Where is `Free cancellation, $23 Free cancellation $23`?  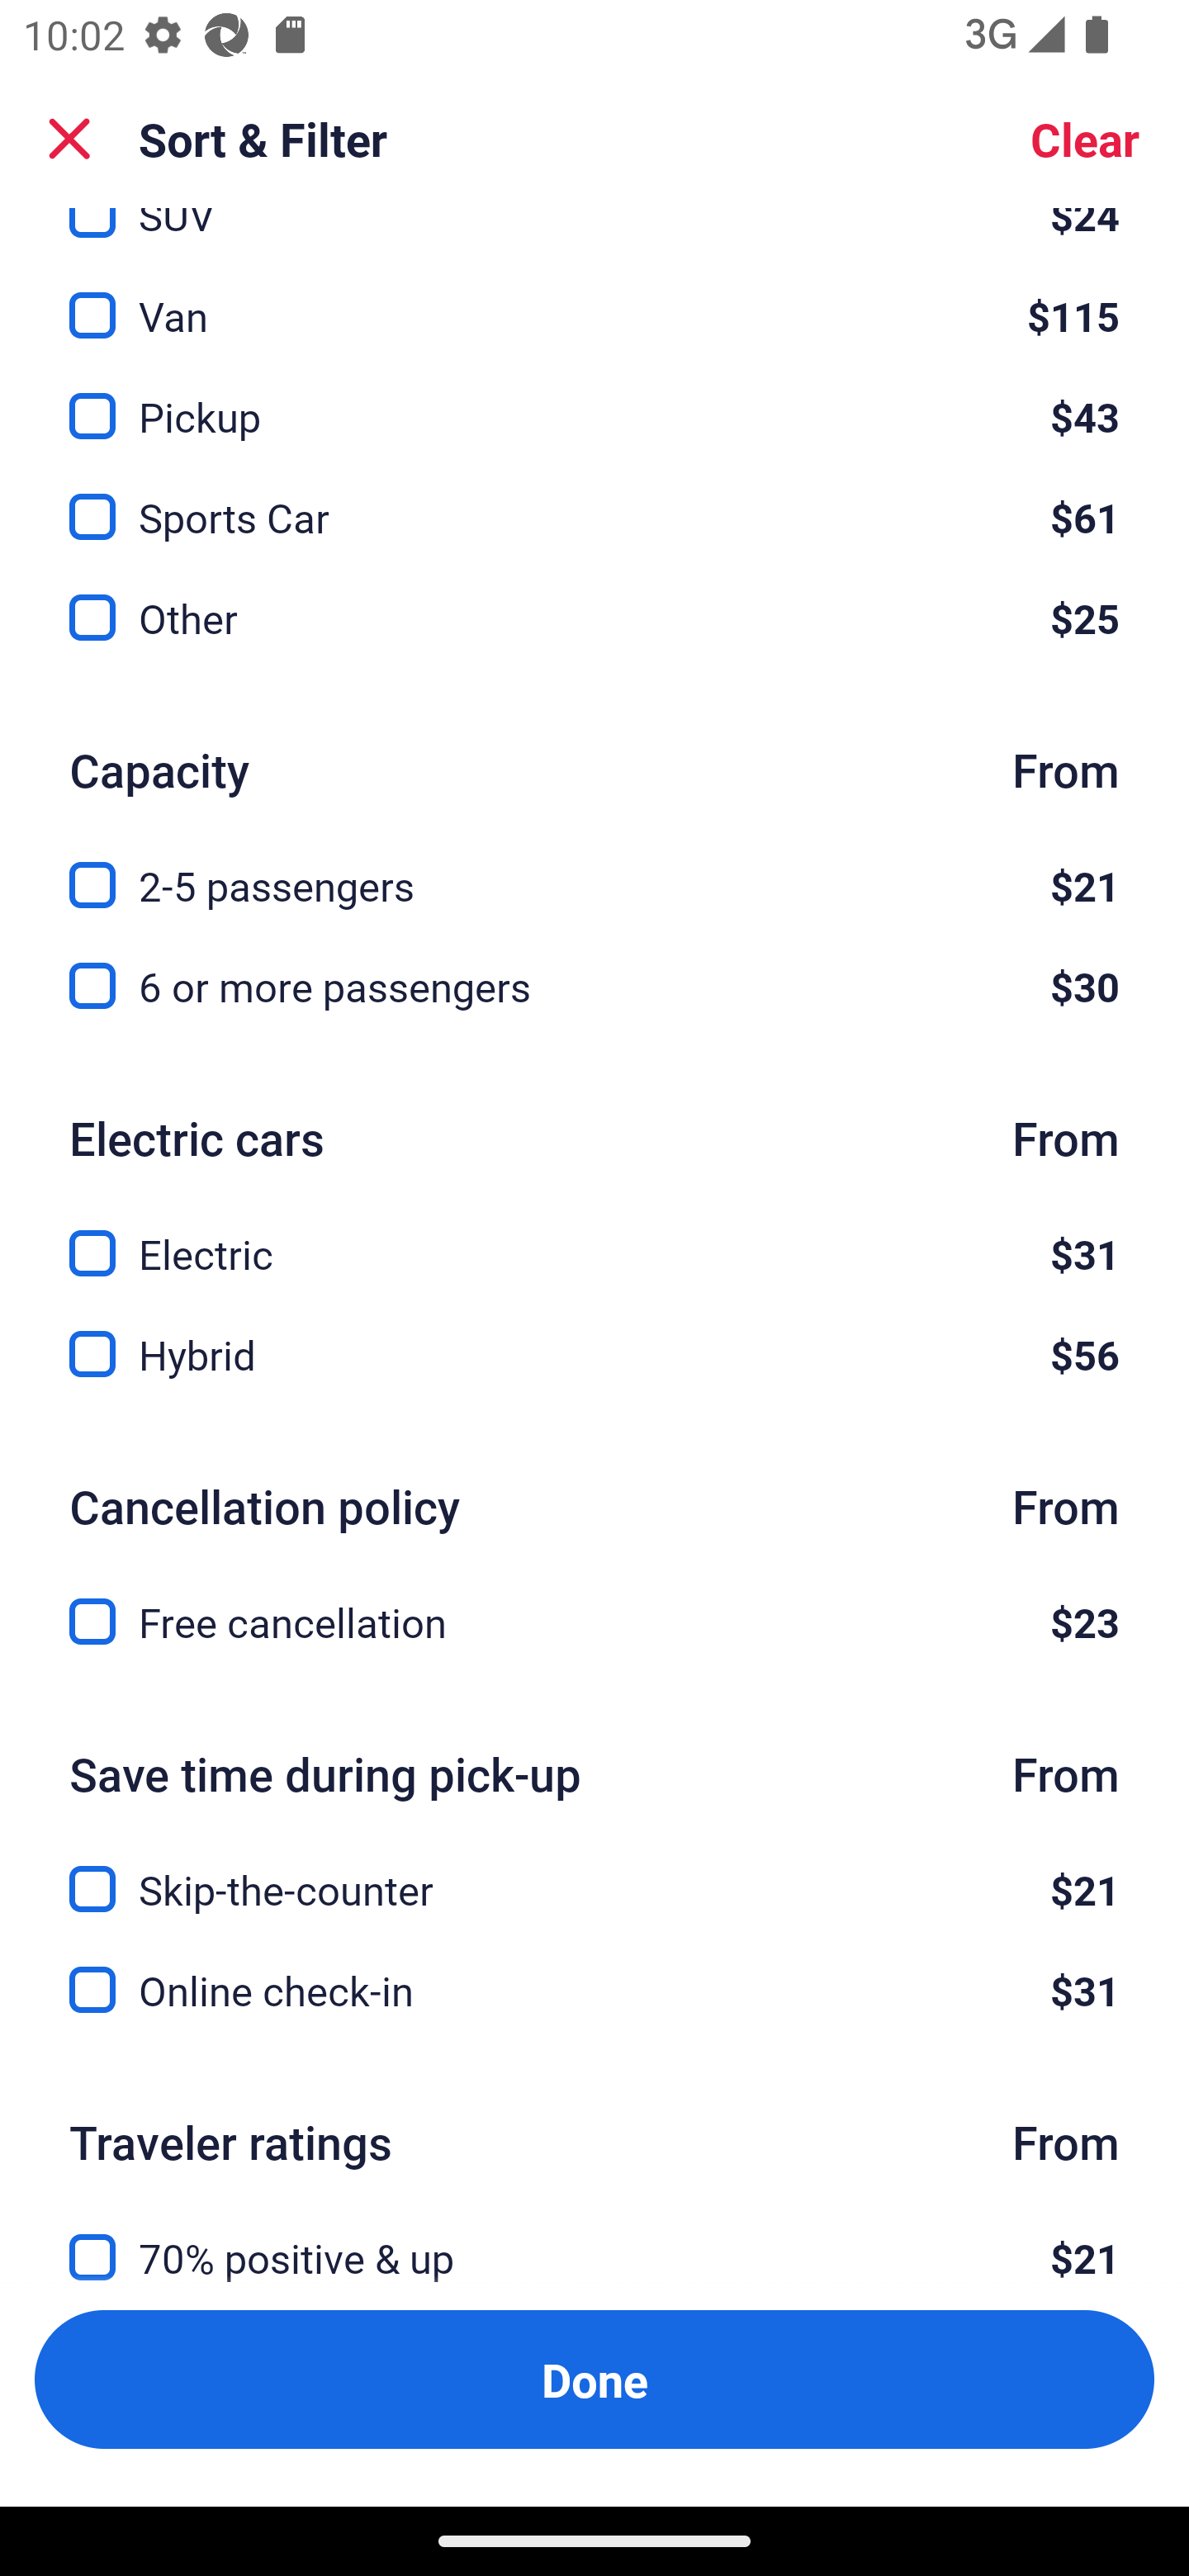
Free cancellation, $23 Free cancellation $23 is located at coordinates (594, 1622).